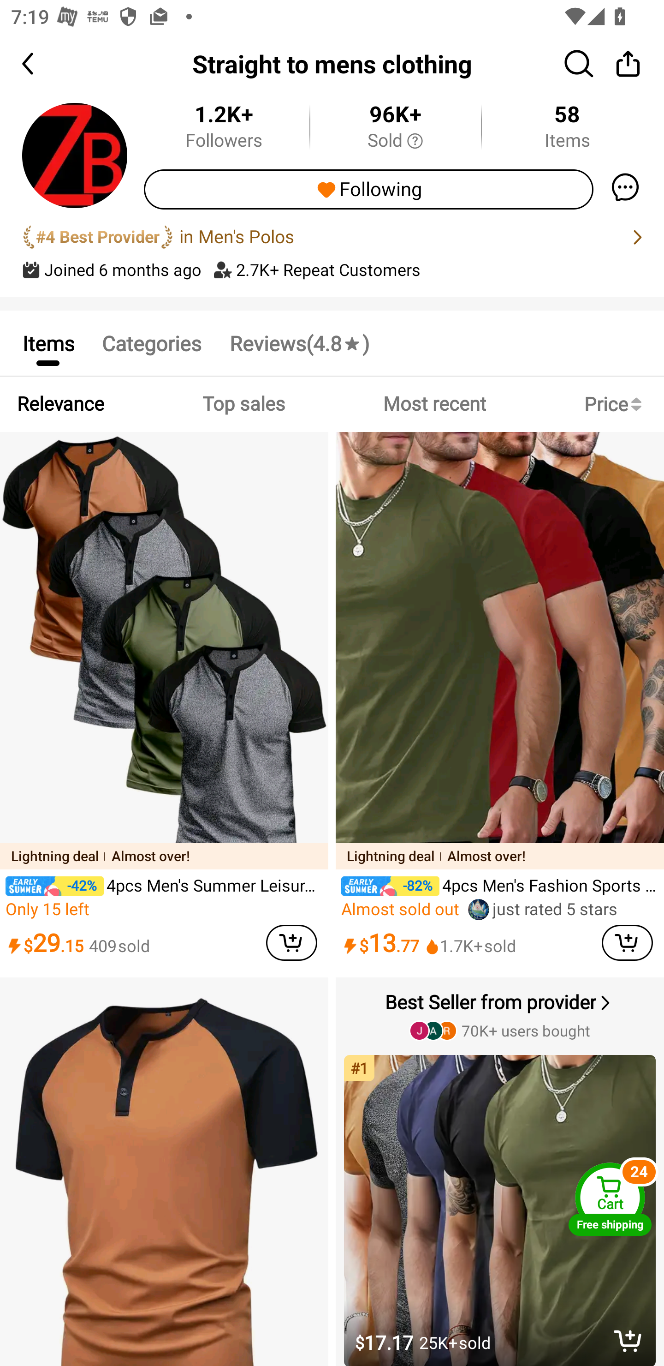 The height and width of the screenshot is (1366, 664). Describe the element at coordinates (332, 237) in the screenshot. I see `#4 Best Provider in Men's Polos` at that location.